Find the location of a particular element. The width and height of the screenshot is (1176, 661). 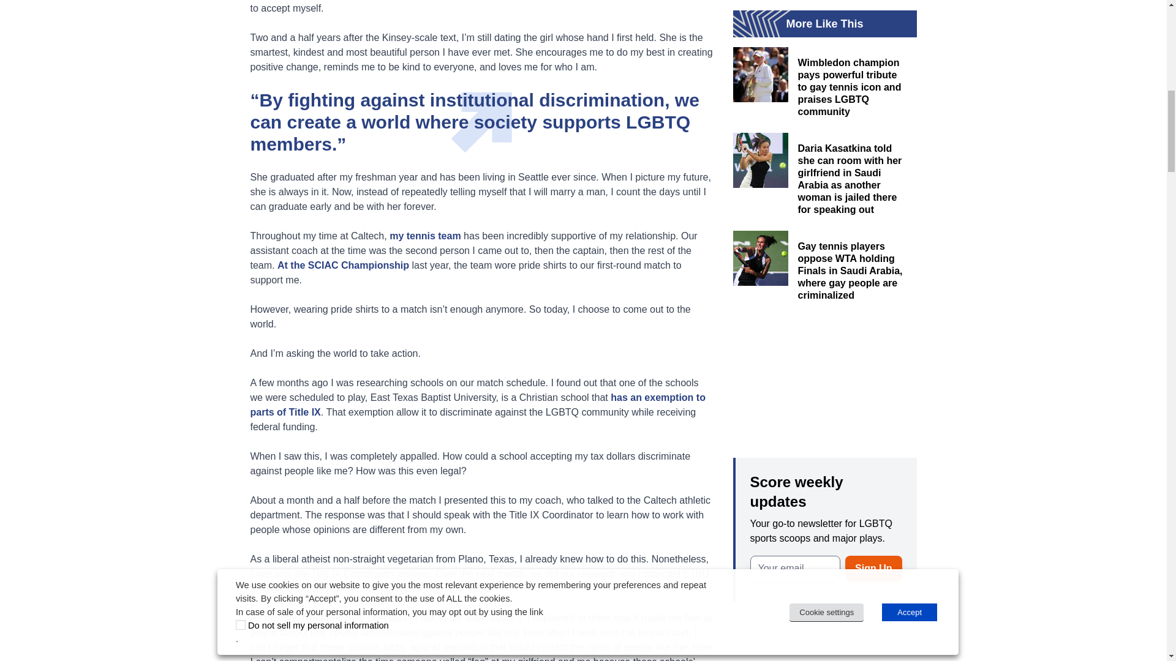

my tennis team is located at coordinates (425, 235).